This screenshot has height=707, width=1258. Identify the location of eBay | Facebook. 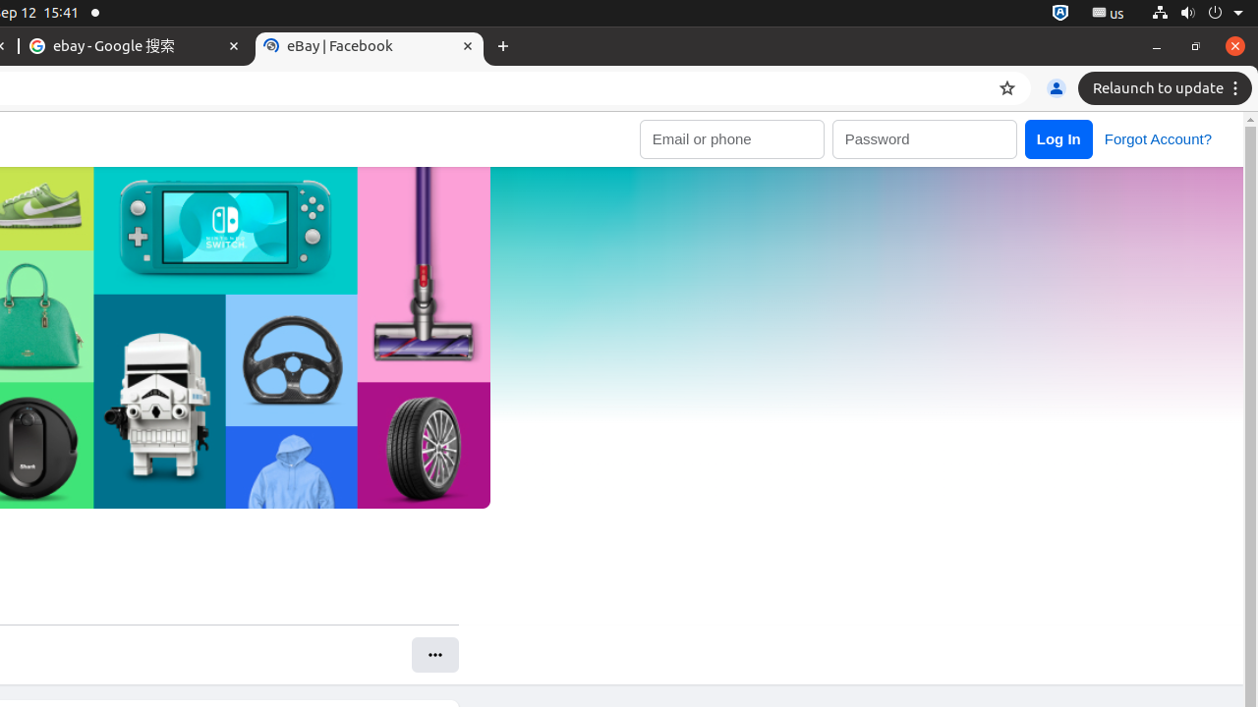
(370, 47).